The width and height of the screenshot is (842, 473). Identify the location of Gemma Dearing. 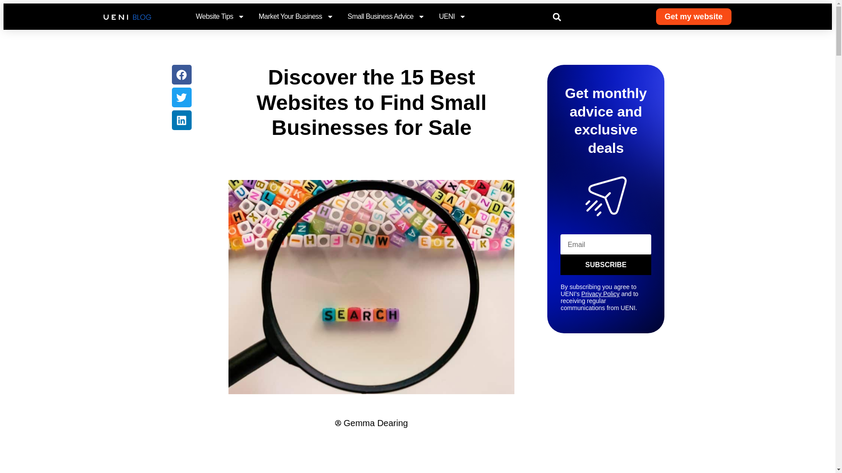
(371, 423).